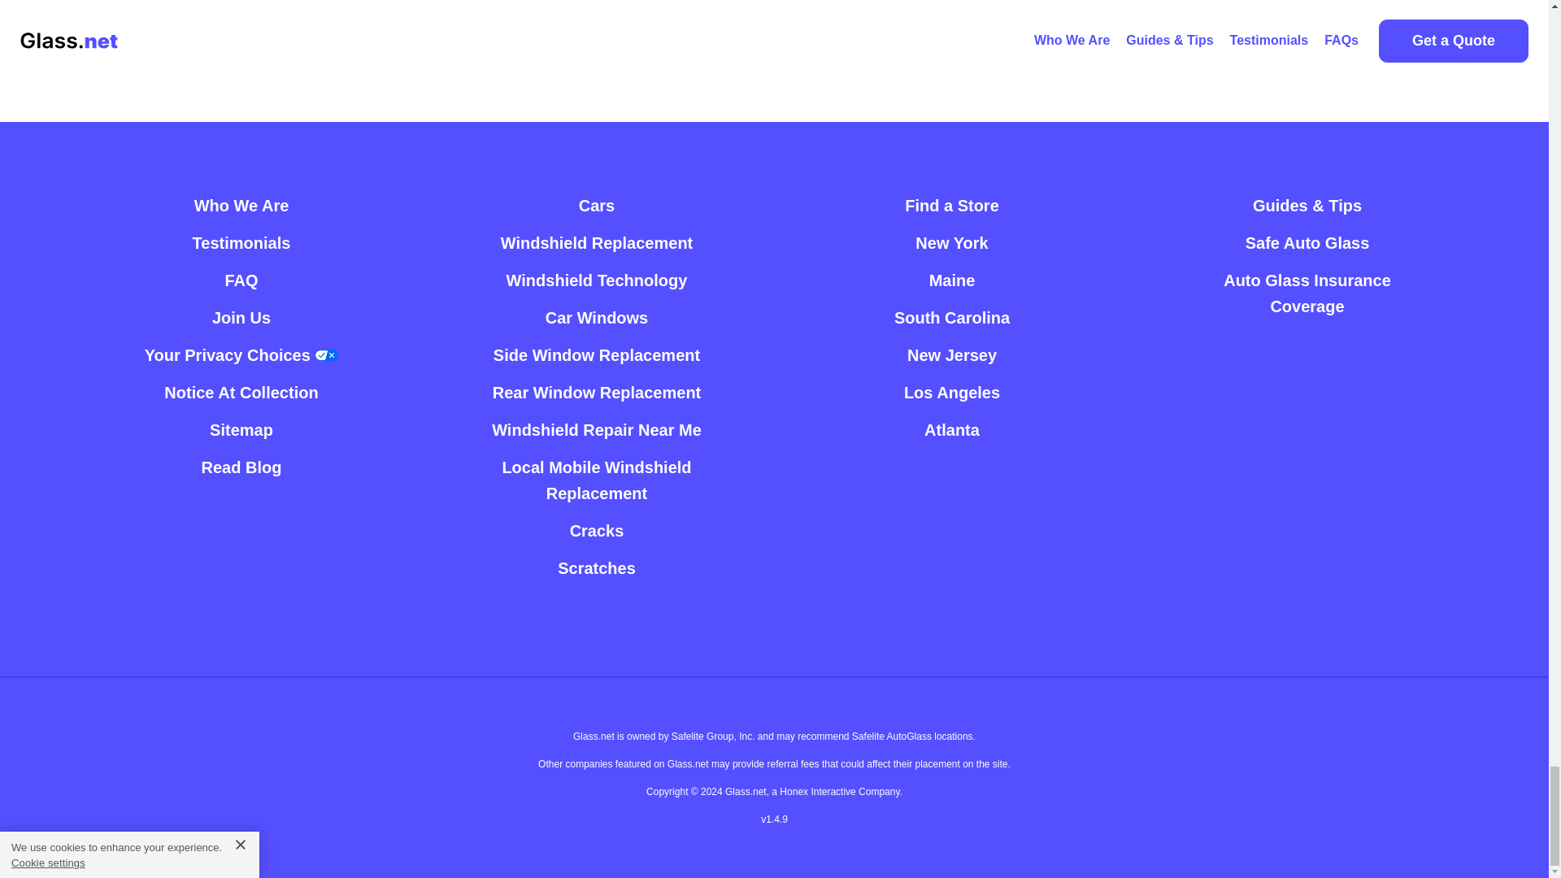  I want to click on Notice At Collection , so click(241, 393).